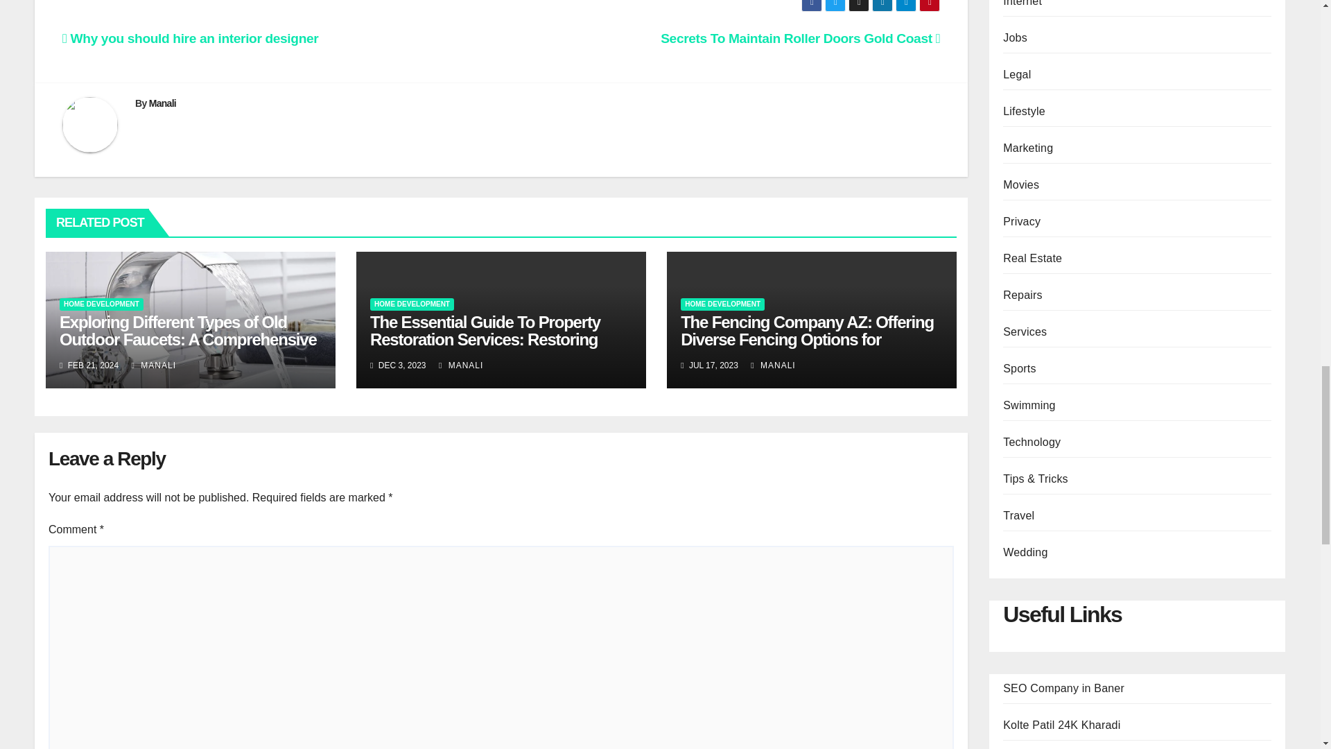 The image size is (1331, 749). What do you see at coordinates (154, 365) in the screenshot?
I see `MANALI` at bounding box center [154, 365].